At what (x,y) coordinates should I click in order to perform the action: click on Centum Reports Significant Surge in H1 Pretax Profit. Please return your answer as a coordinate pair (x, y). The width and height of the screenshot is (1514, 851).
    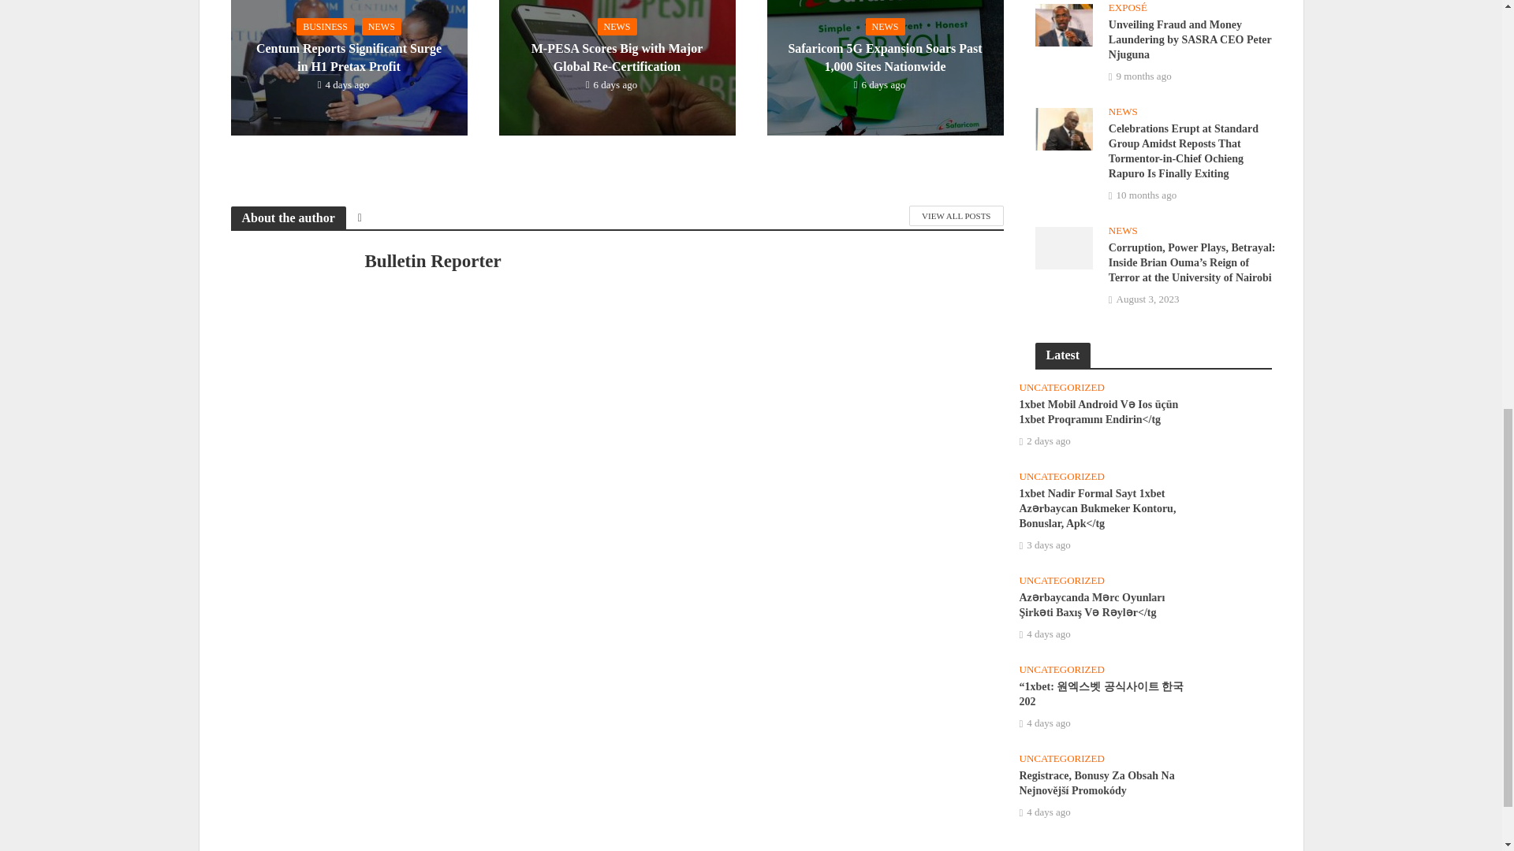
    Looking at the image, I should click on (348, 68).